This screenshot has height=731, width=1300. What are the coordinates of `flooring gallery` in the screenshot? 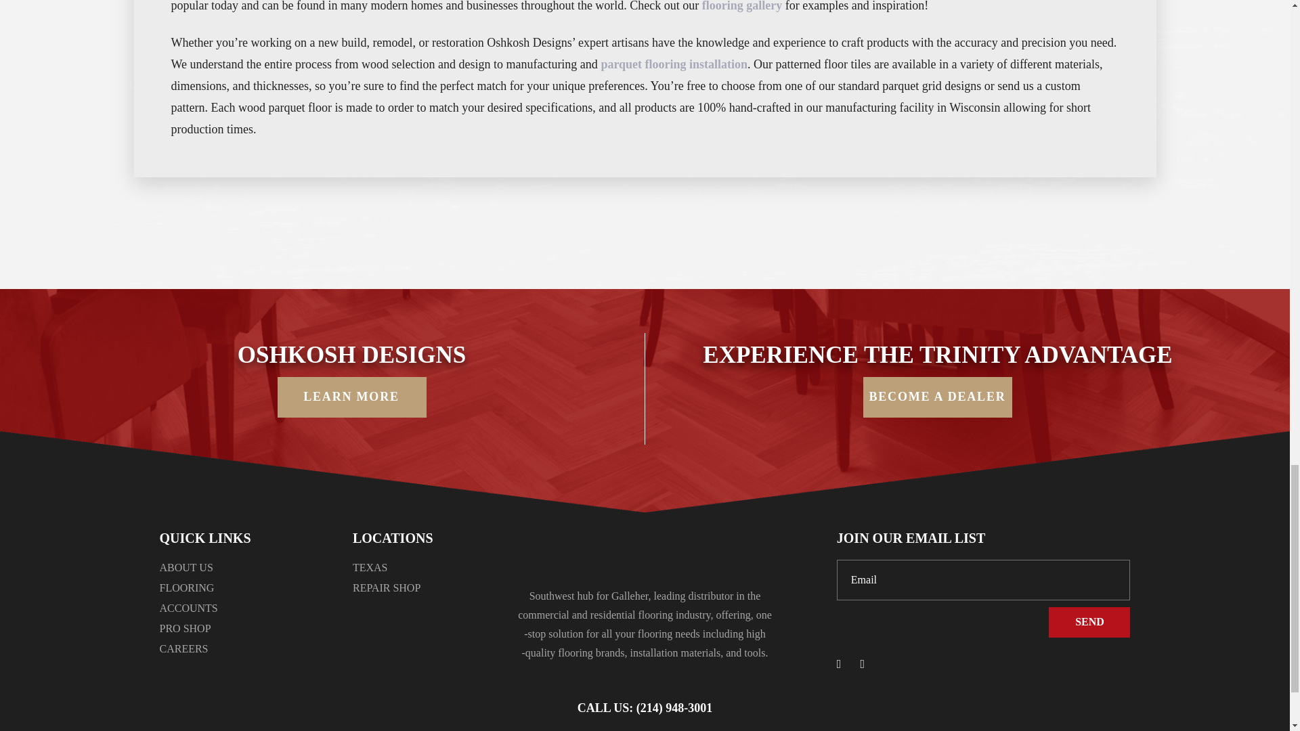 It's located at (742, 6).